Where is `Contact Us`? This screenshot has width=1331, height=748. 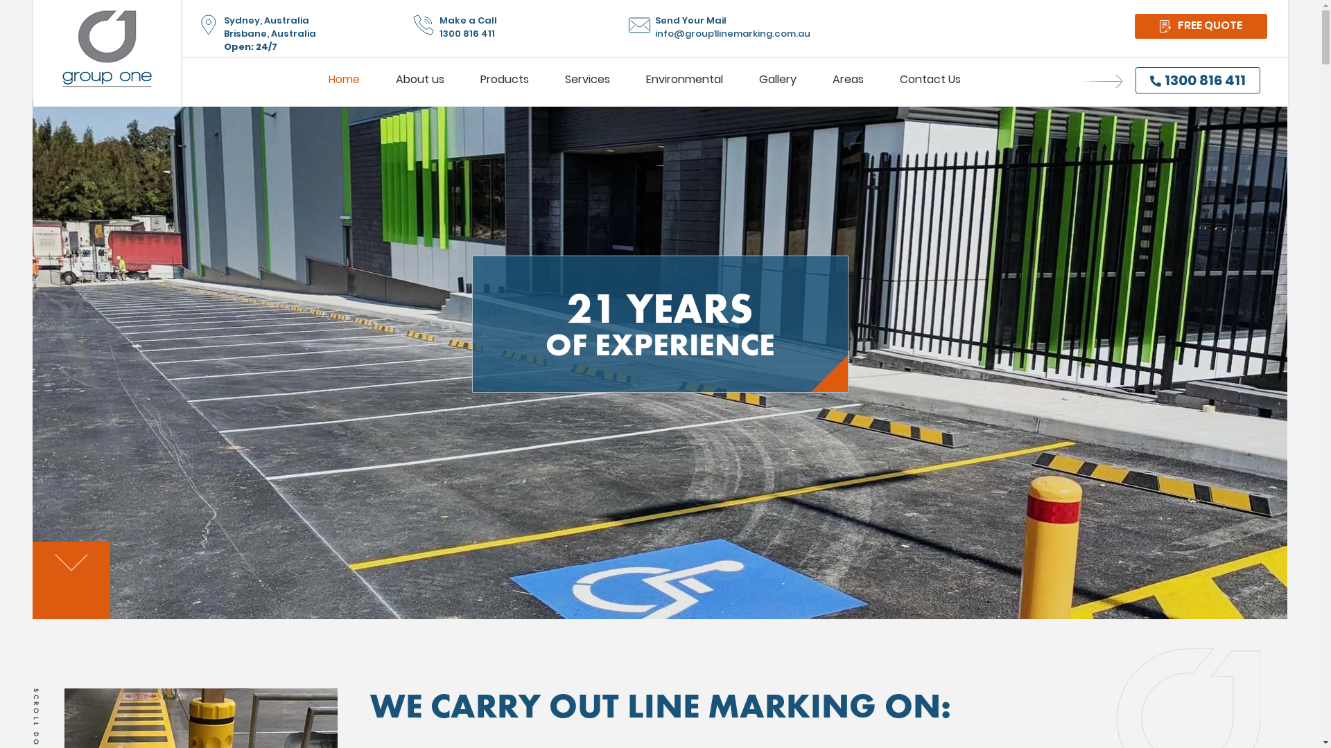
Contact Us is located at coordinates (930, 80).